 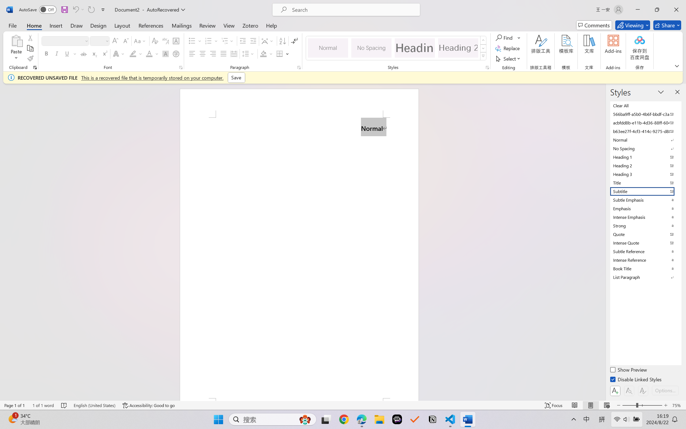 I want to click on Heading 2, so click(x=458, y=48).